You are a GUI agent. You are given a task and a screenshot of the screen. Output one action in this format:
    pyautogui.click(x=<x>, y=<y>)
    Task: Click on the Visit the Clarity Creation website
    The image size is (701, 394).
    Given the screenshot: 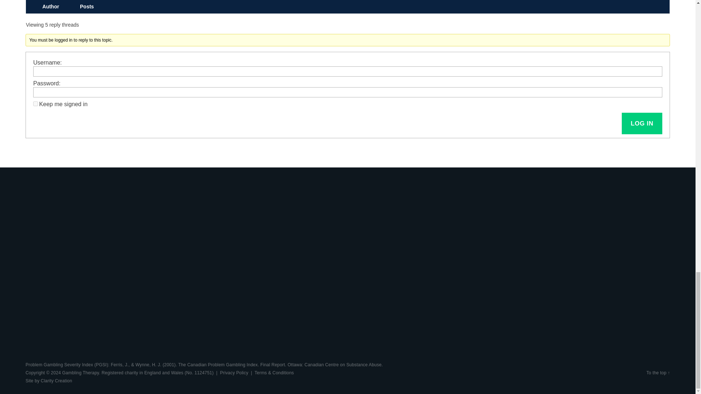 What is the action you would take?
    pyautogui.click(x=49, y=381)
    